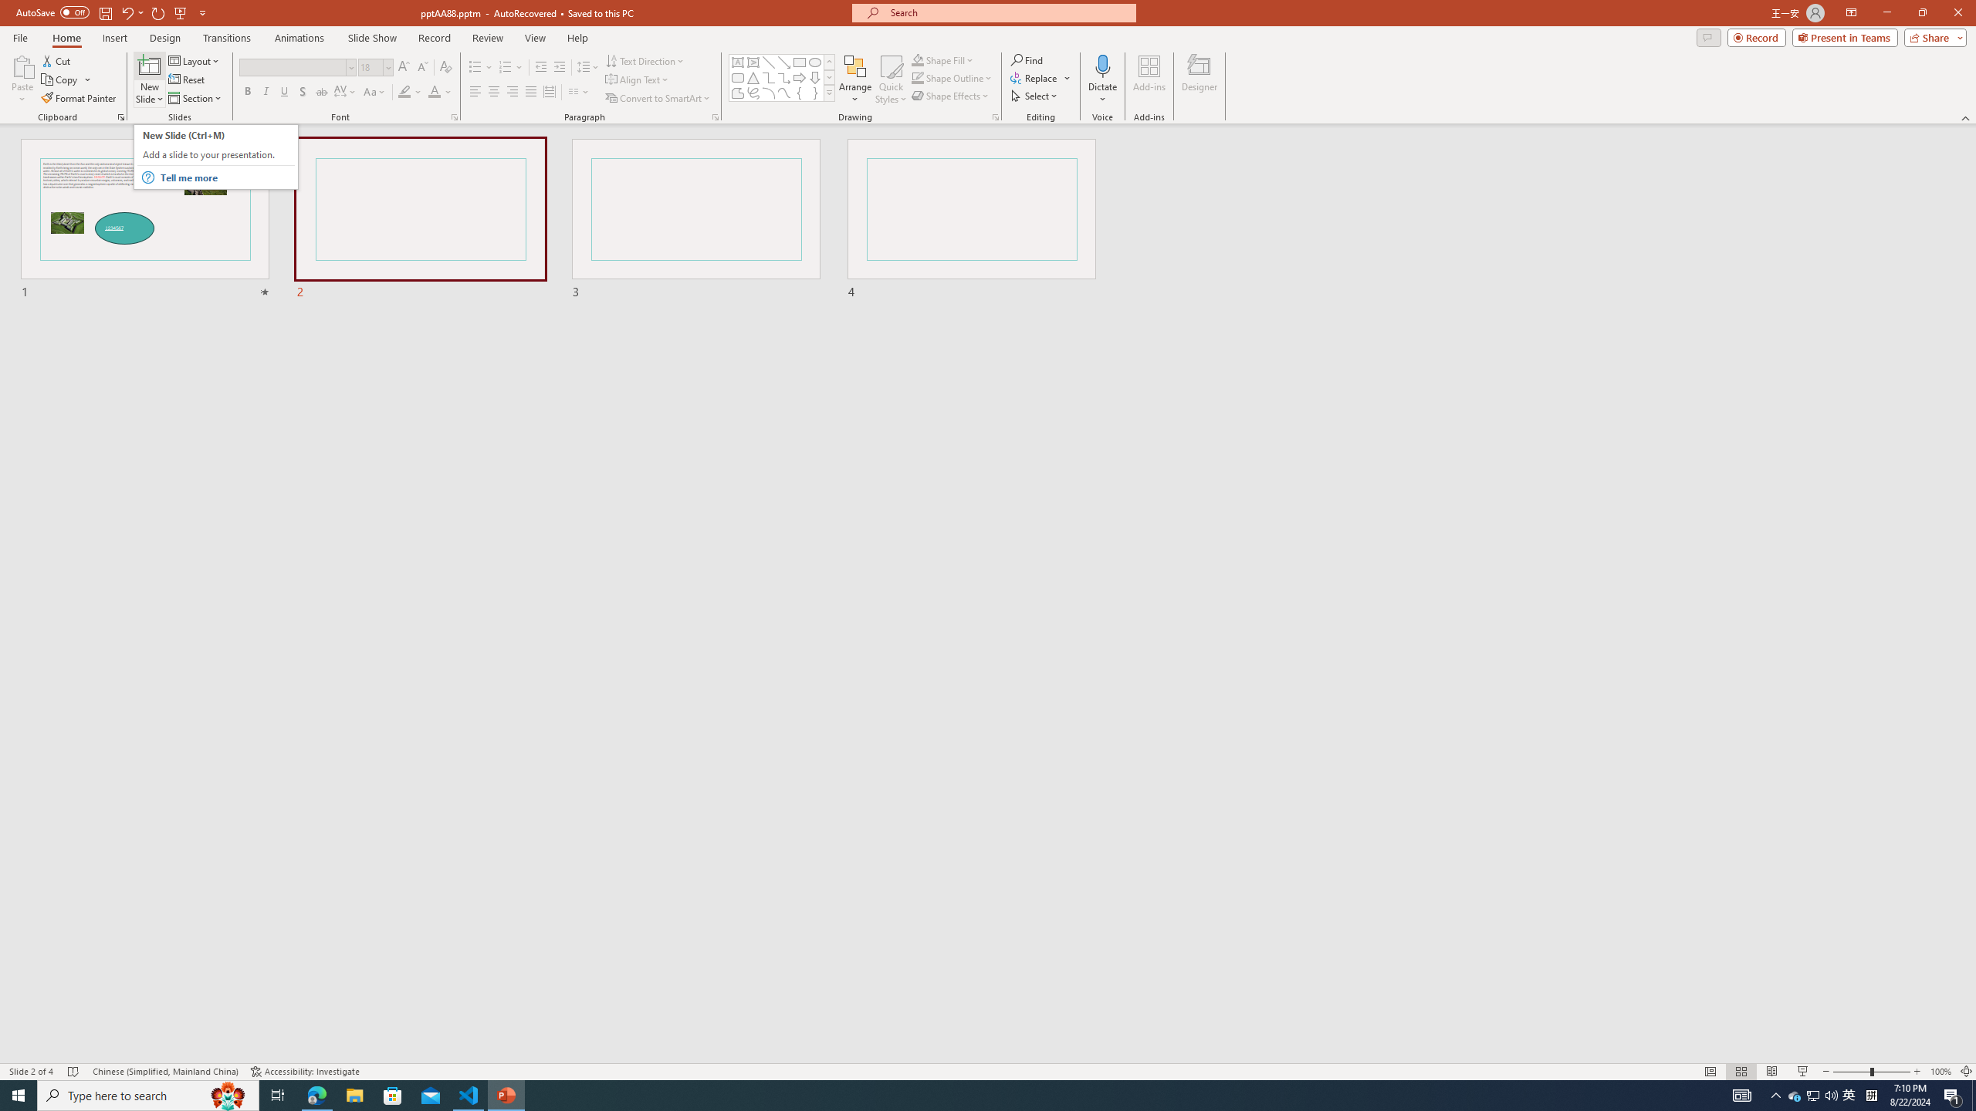 This screenshot has width=1976, height=1111. Describe the element at coordinates (370, 66) in the screenshot. I see `Font Size` at that location.